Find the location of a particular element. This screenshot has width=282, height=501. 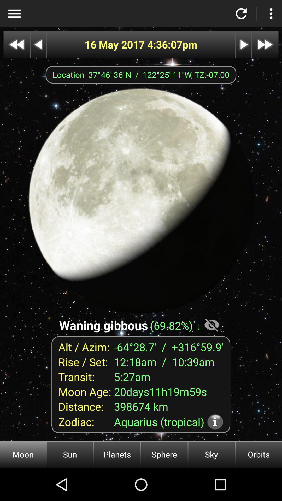

more options is located at coordinates (271, 14).